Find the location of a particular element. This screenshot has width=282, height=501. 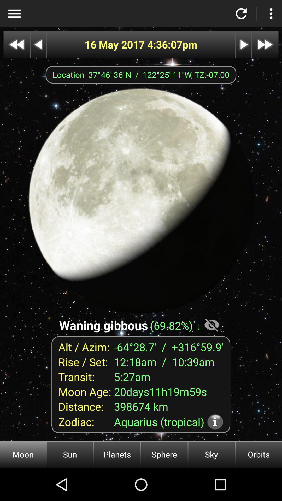

more options is located at coordinates (271, 14).